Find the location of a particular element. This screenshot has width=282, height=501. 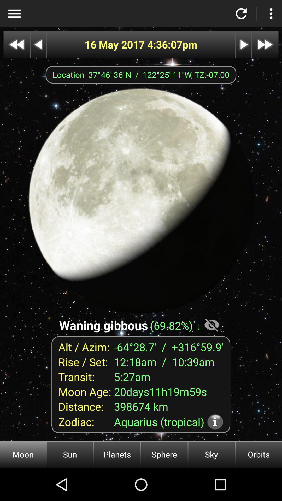

more options is located at coordinates (271, 14).